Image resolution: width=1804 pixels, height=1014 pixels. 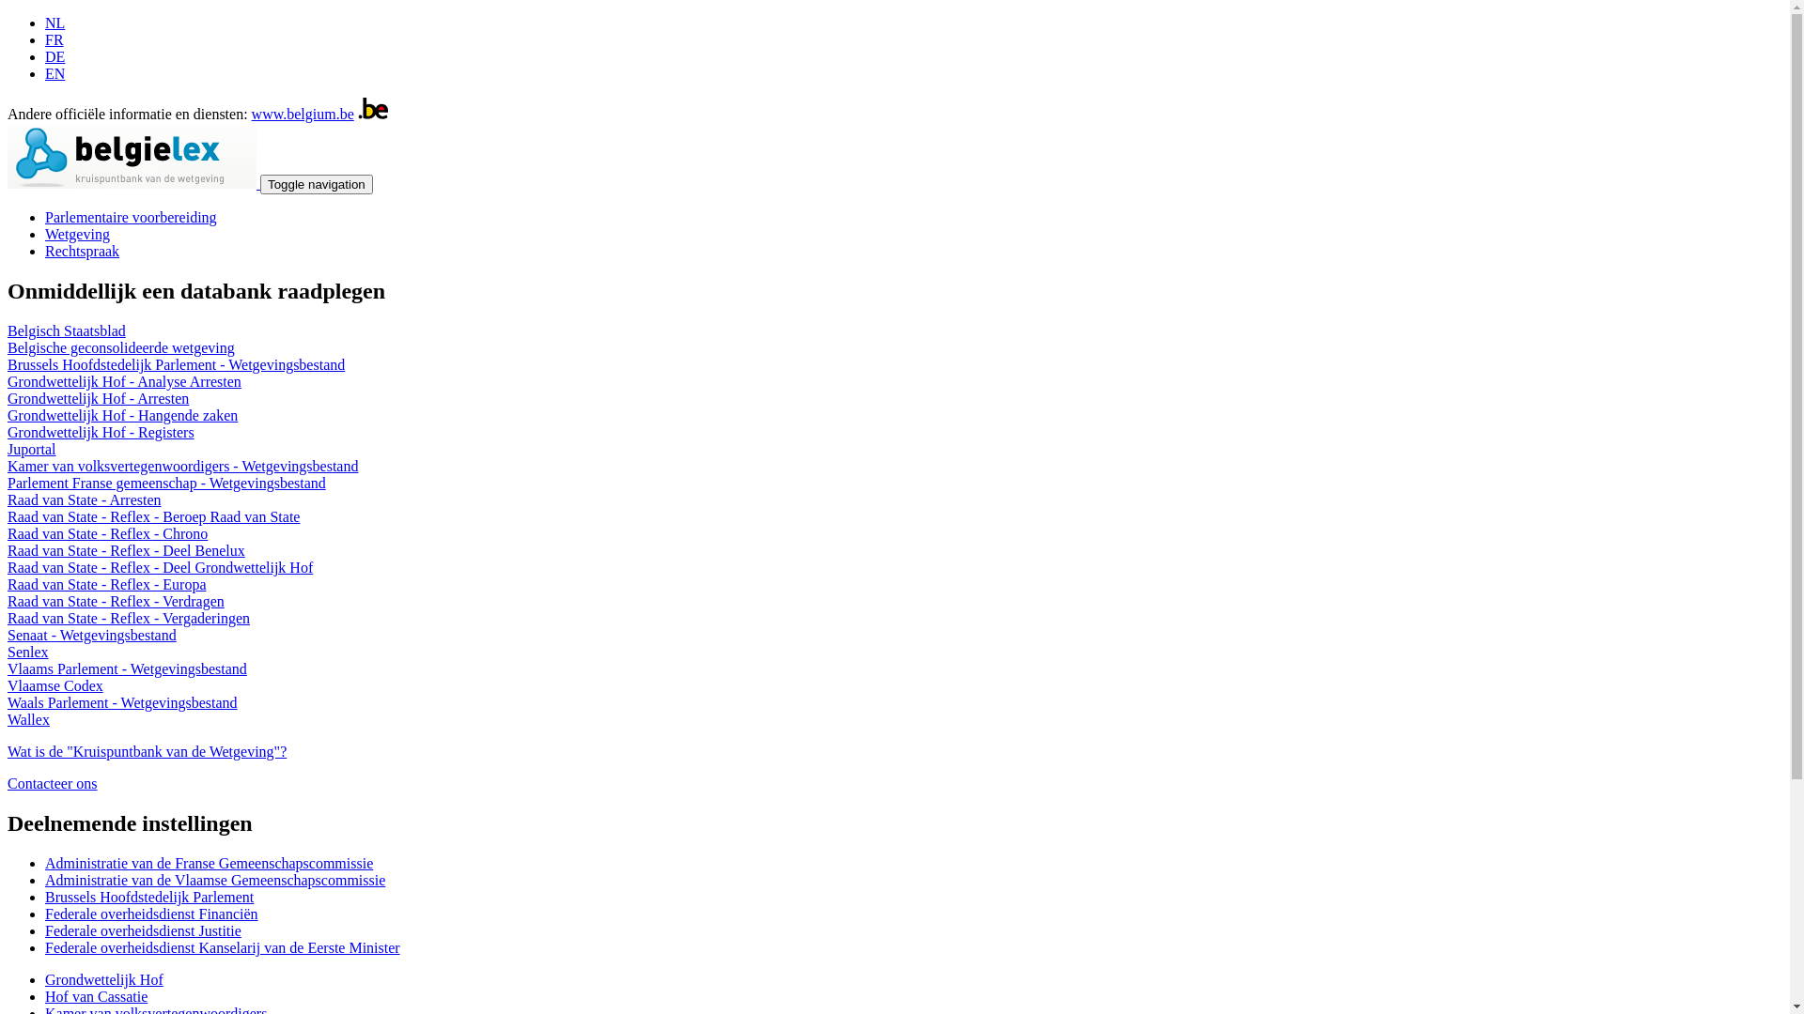 What do you see at coordinates (182, 466) in the screenshot?
I see `Kamer van volksvertegenwoordigers - Wetgevingsbestand` at bounding box center [182, 466].